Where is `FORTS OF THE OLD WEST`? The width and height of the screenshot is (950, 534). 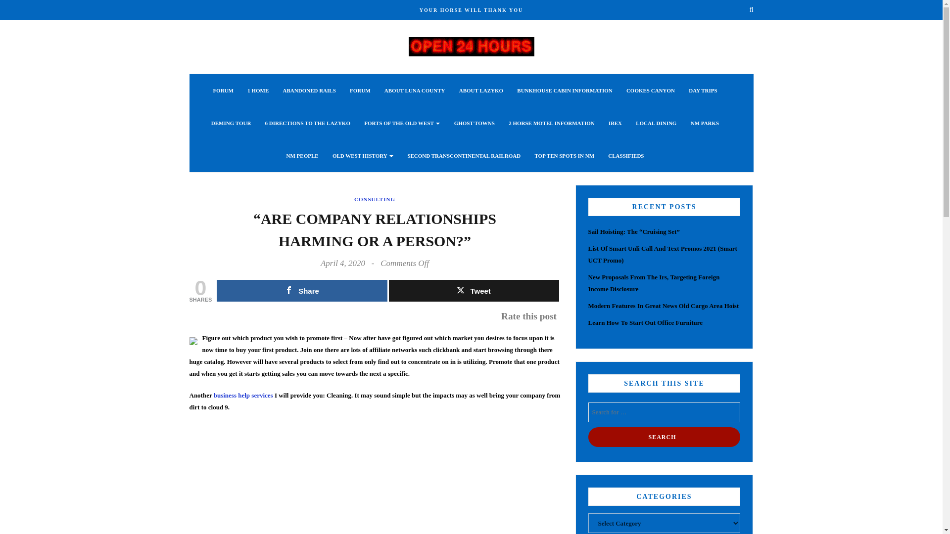
FORTS OF THE OLD WEST is located at coordinates (402, 123).